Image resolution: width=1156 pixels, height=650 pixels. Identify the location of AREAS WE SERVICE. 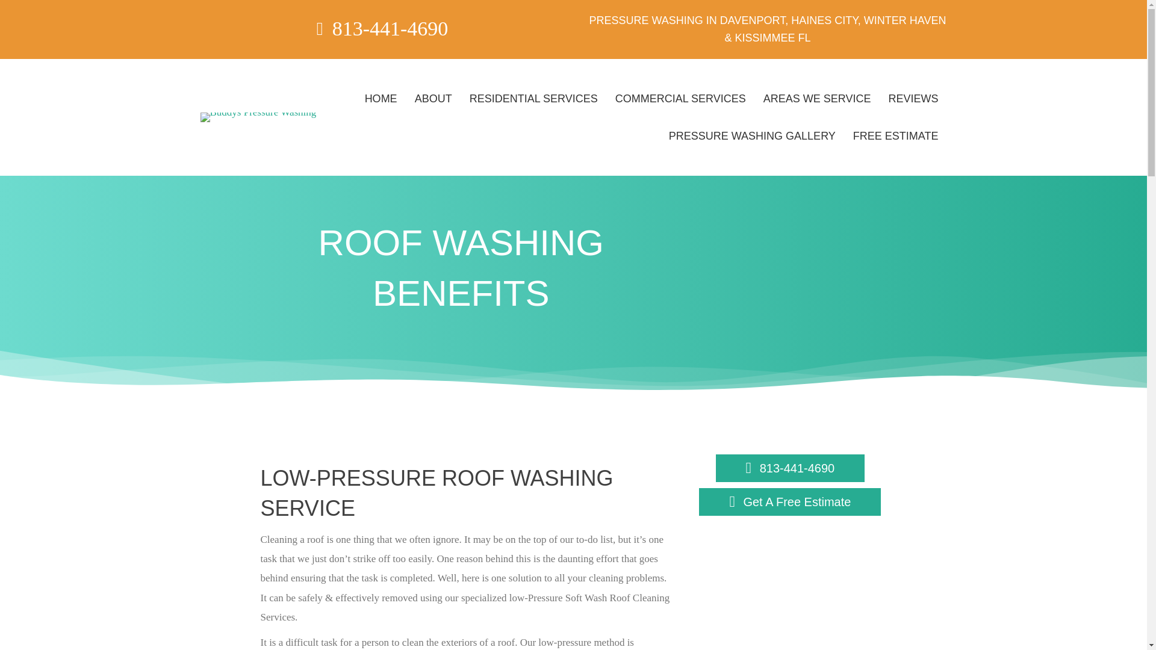
(817, 99).